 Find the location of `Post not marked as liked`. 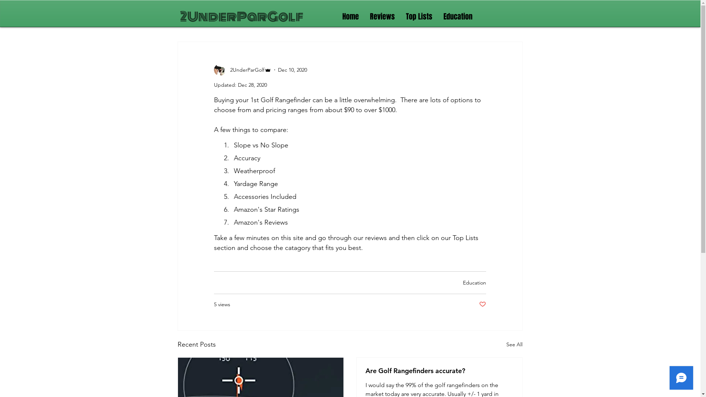

Post not marked as liked is located at coordinates (482, 304).